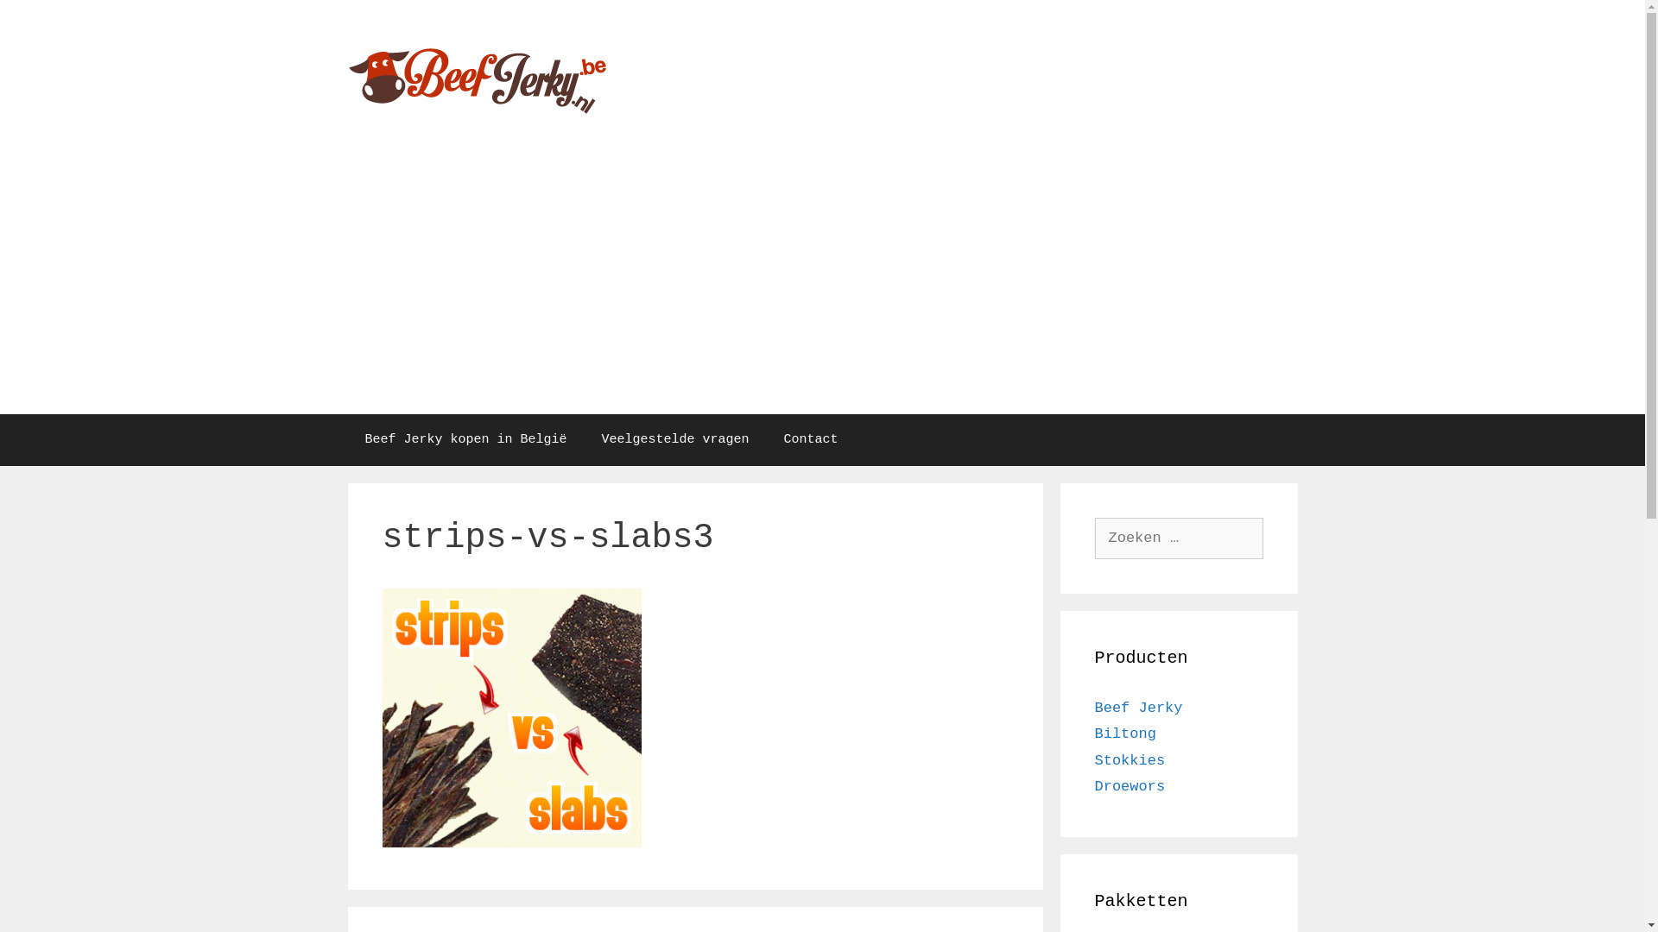  What do you see at coordinates (822, 285) in the screenshot?
I see `Advertisement` at bounding box center [822, 285].